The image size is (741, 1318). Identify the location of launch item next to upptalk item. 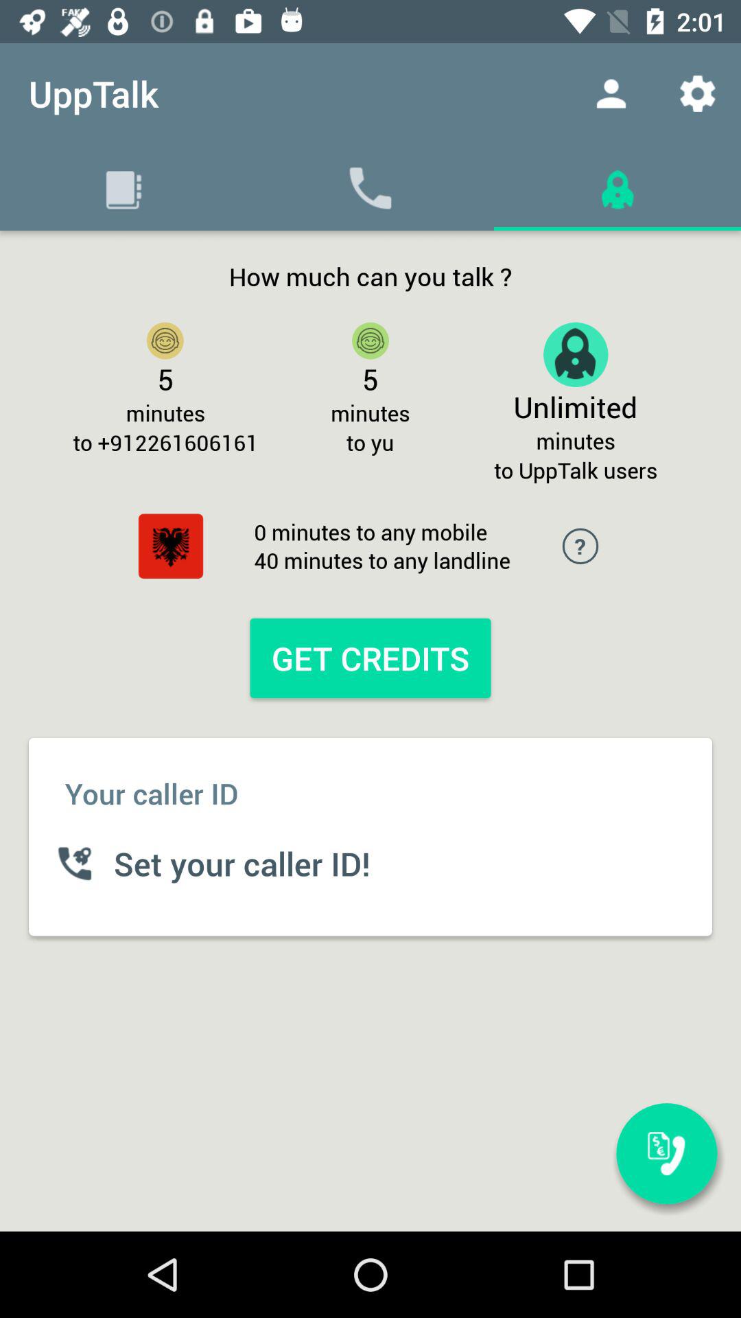
(611, 93).